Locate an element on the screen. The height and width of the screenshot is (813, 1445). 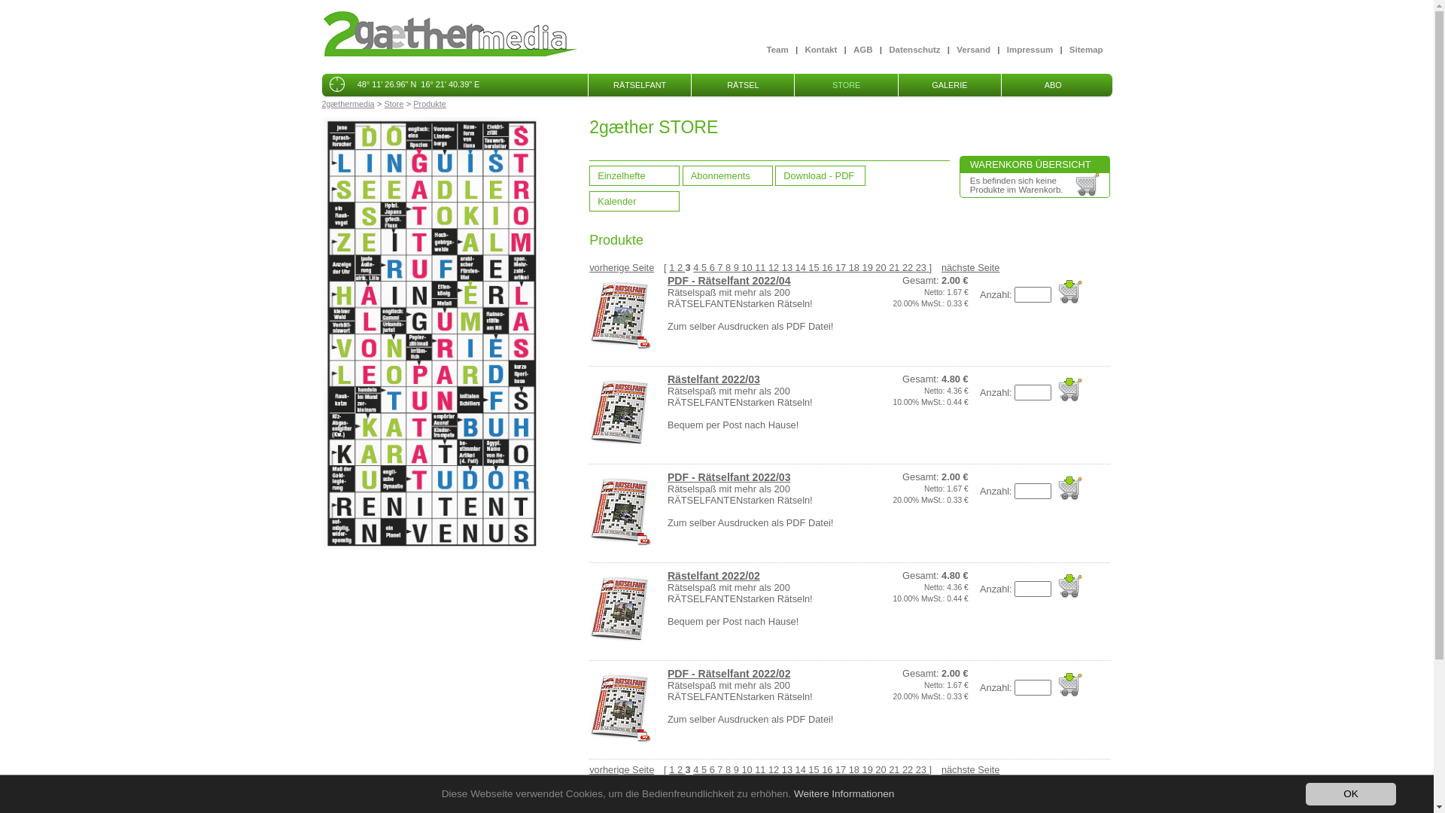
8 is located at coordinates (730, 769).